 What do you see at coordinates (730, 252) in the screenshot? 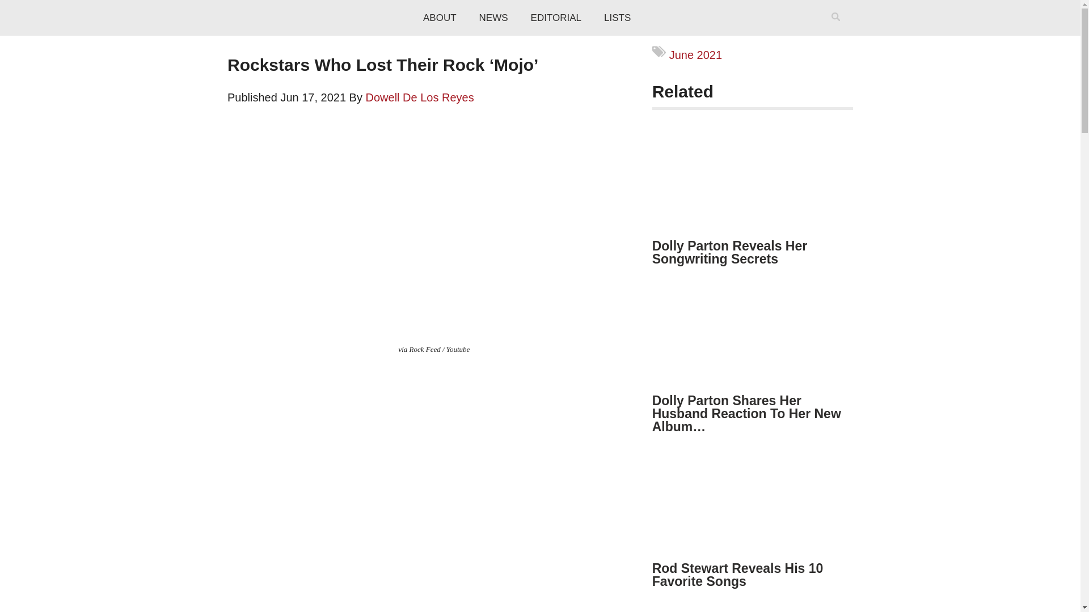
I see `Dolly Parton Reveals Her Songwriting Secrets` at bounding box center [730, 252].